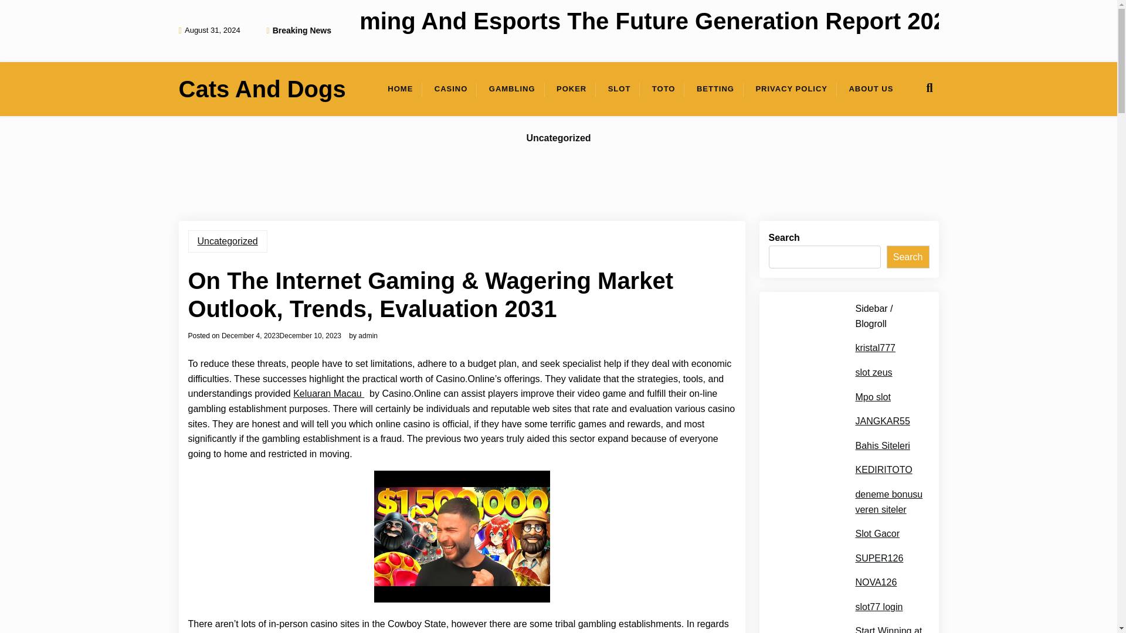  Describe the element at coordinates (512, 89) in the screenshot. I see `GAMBLING` at that location.